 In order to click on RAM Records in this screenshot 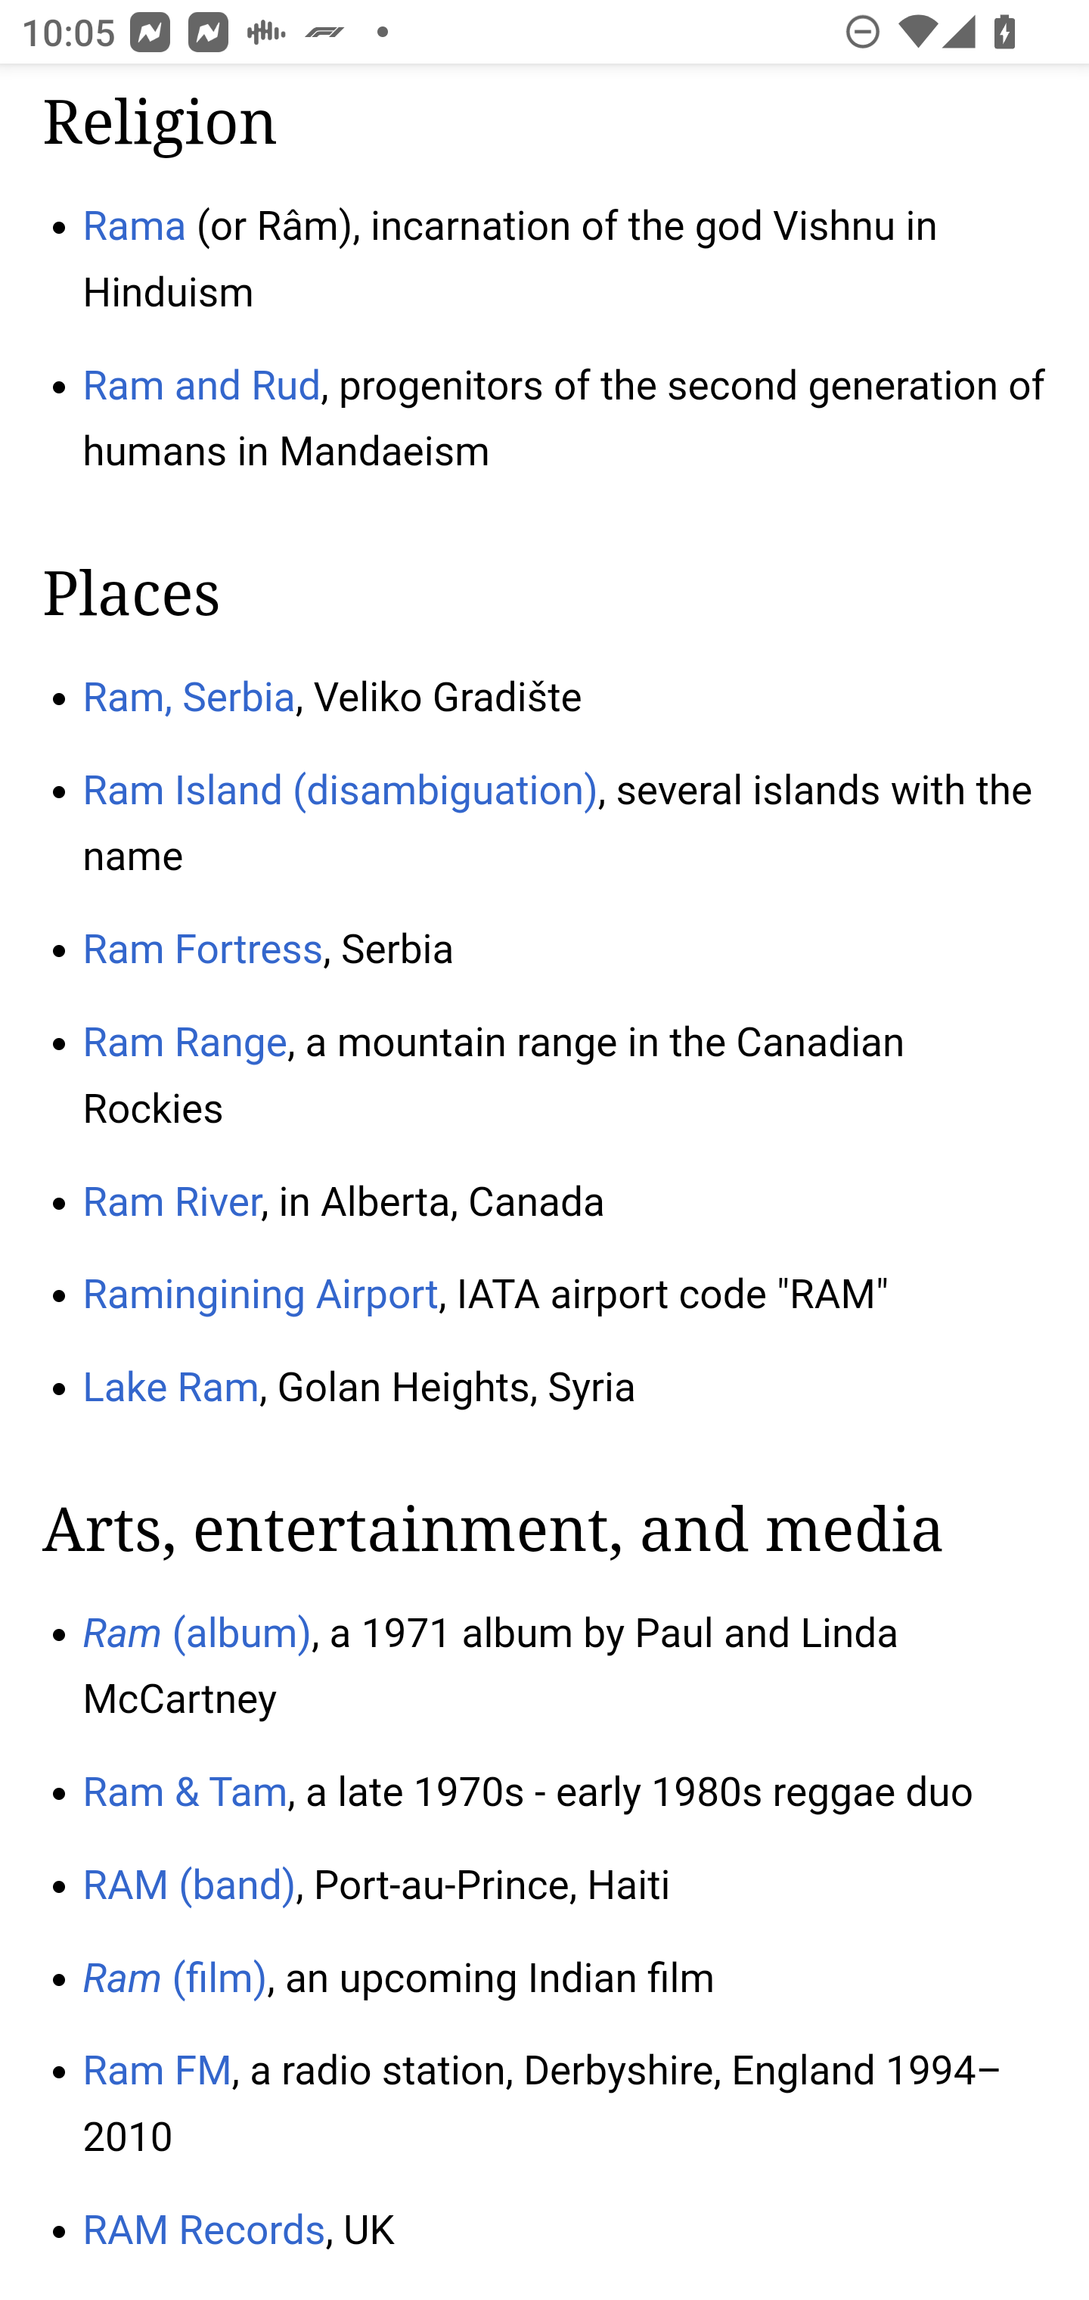, I will do `click(204, 2230)`.